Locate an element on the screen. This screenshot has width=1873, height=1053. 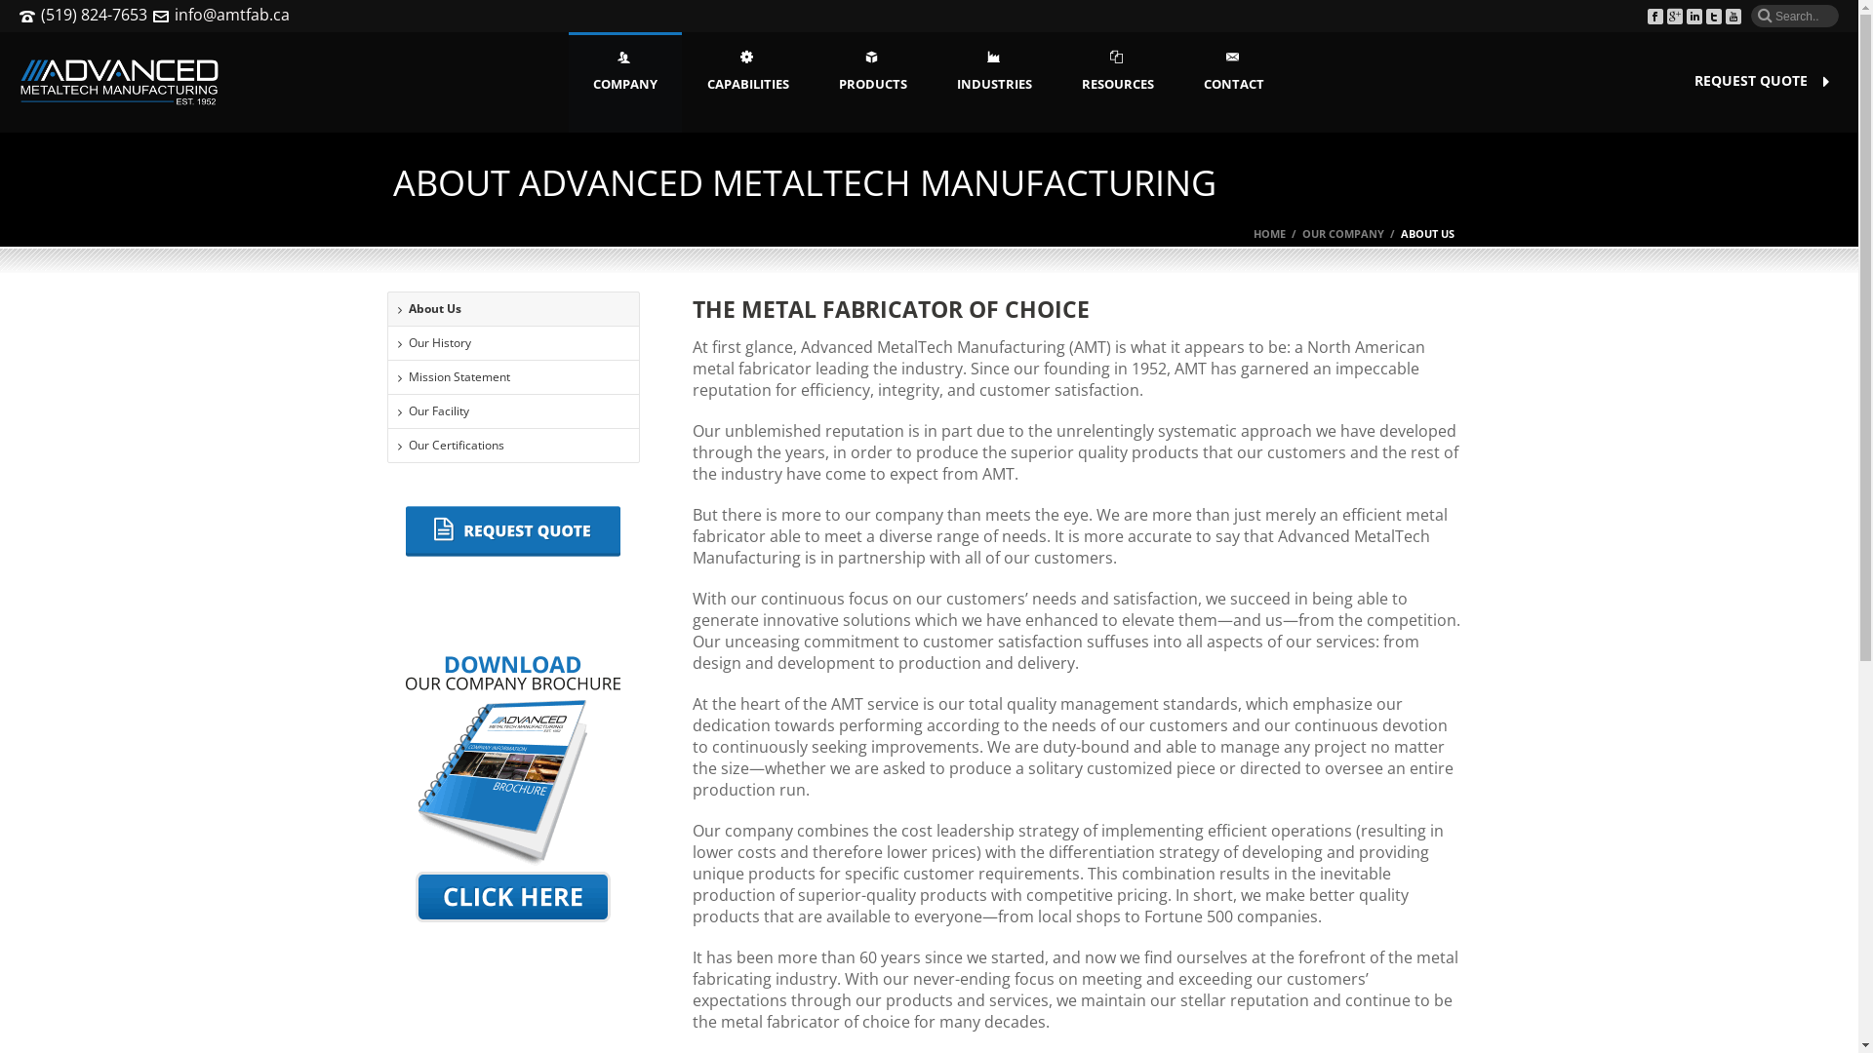
Our Facility is located at coordinates (514, 411).